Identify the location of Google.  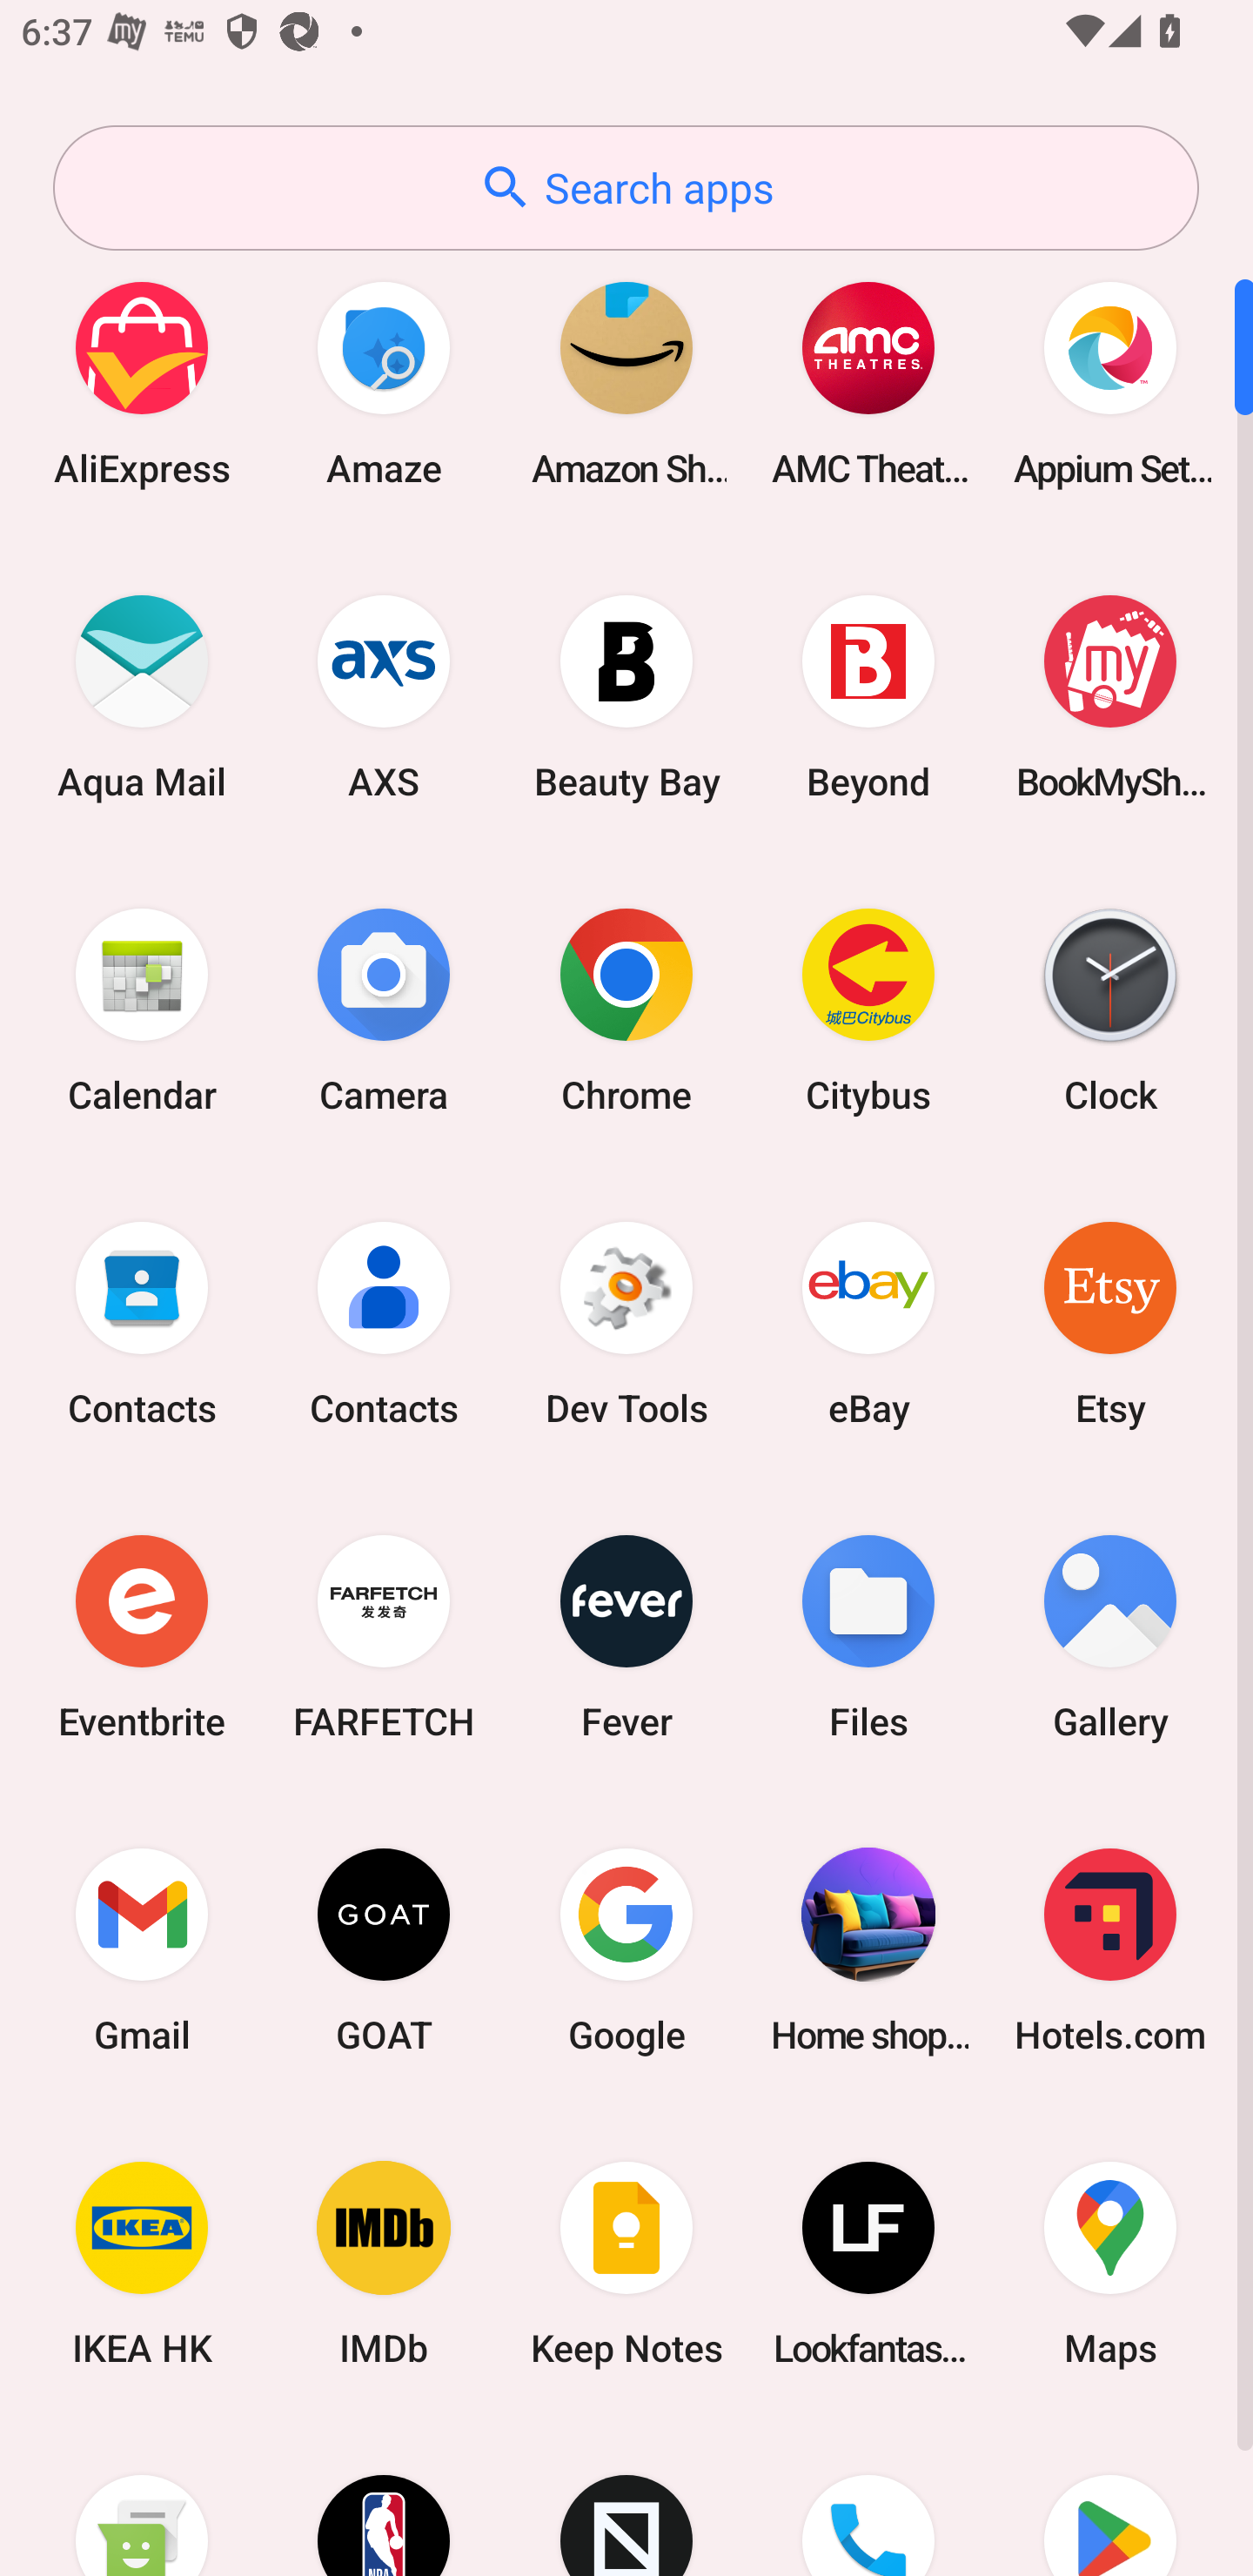
(626, 1949).